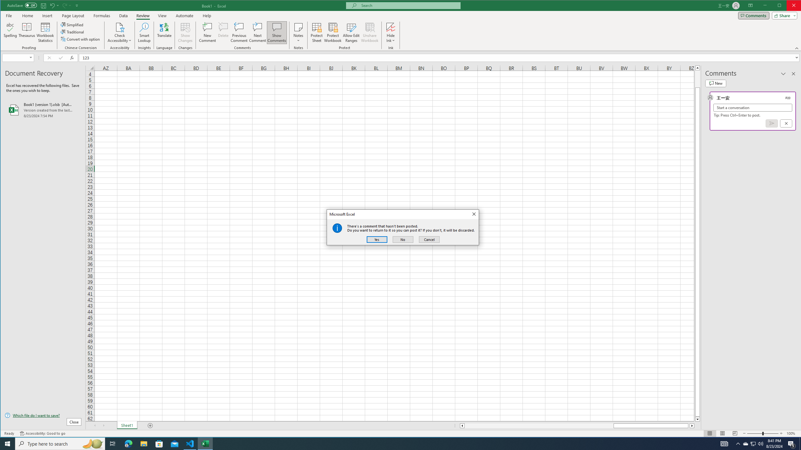 The image size is (801, 450). I want to click on Translate, so click(164, 32).